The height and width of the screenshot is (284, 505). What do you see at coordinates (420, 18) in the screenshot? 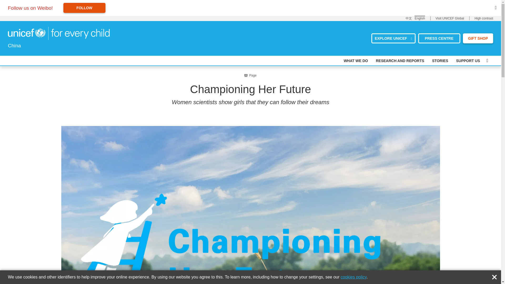
I see `English` at bounding box center [420, 18].